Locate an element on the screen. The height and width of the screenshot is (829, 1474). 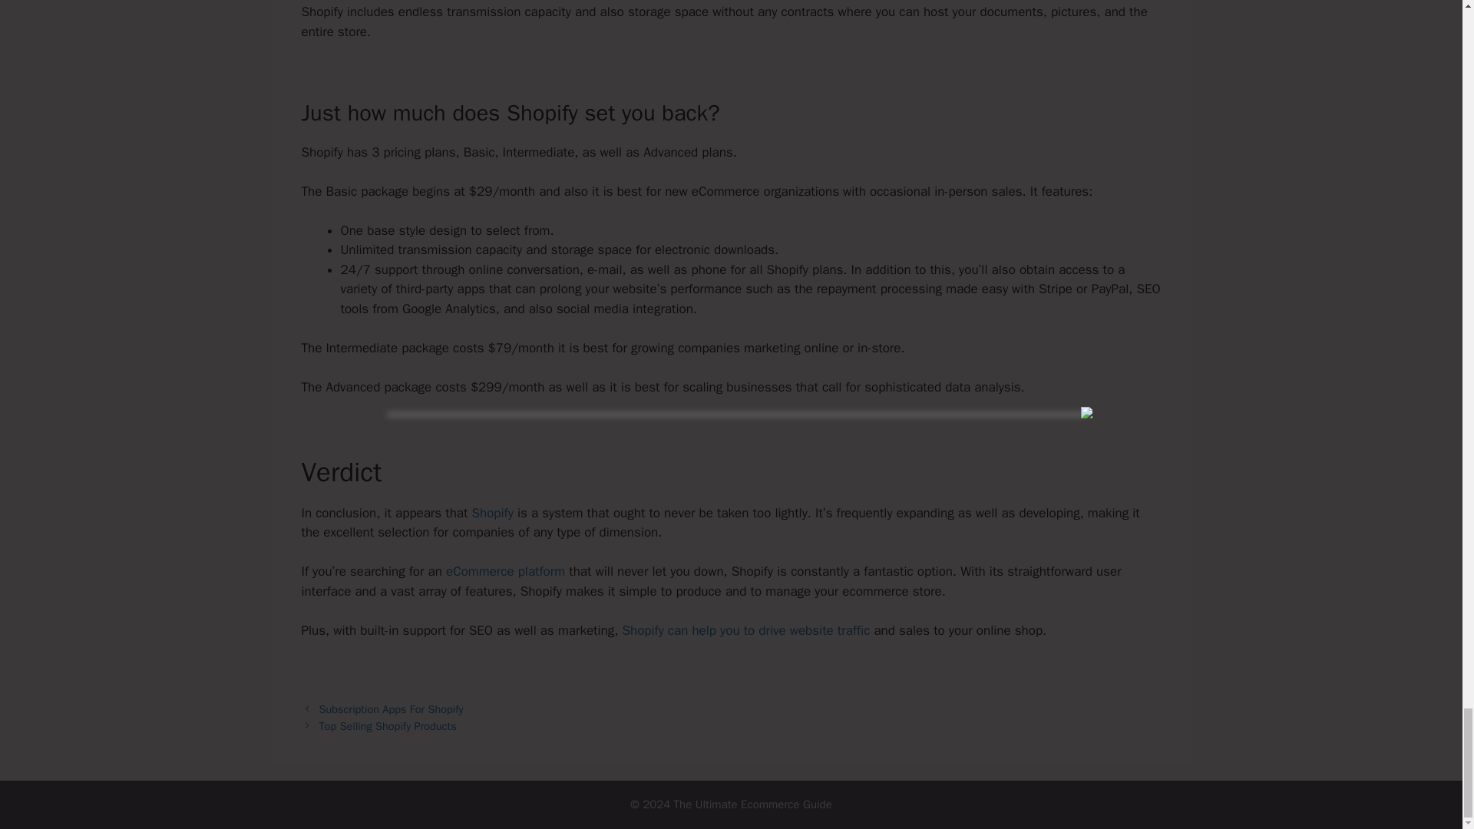
Subscription Apps For Shopify is located at coordinates (392, 709).